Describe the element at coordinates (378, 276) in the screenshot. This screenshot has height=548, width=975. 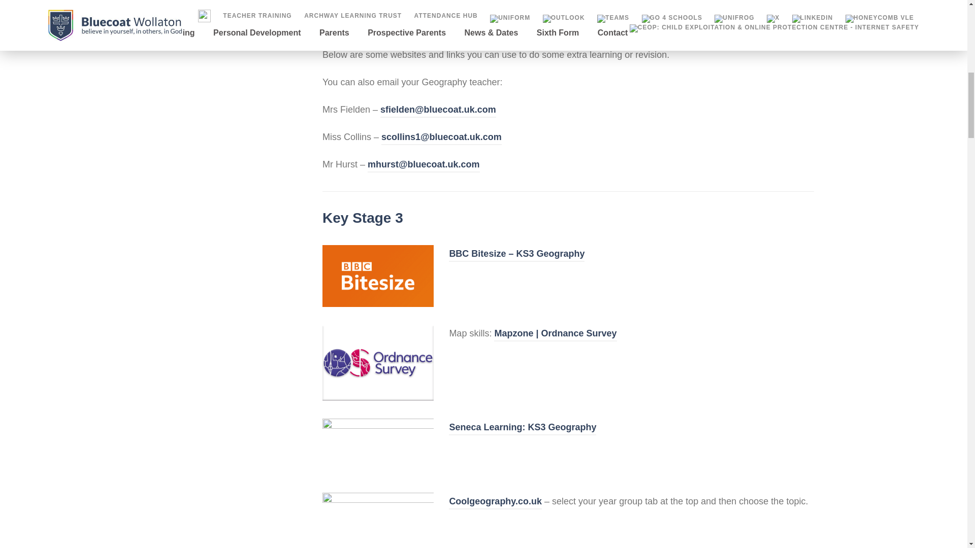
I see `P088btjf` at that location.